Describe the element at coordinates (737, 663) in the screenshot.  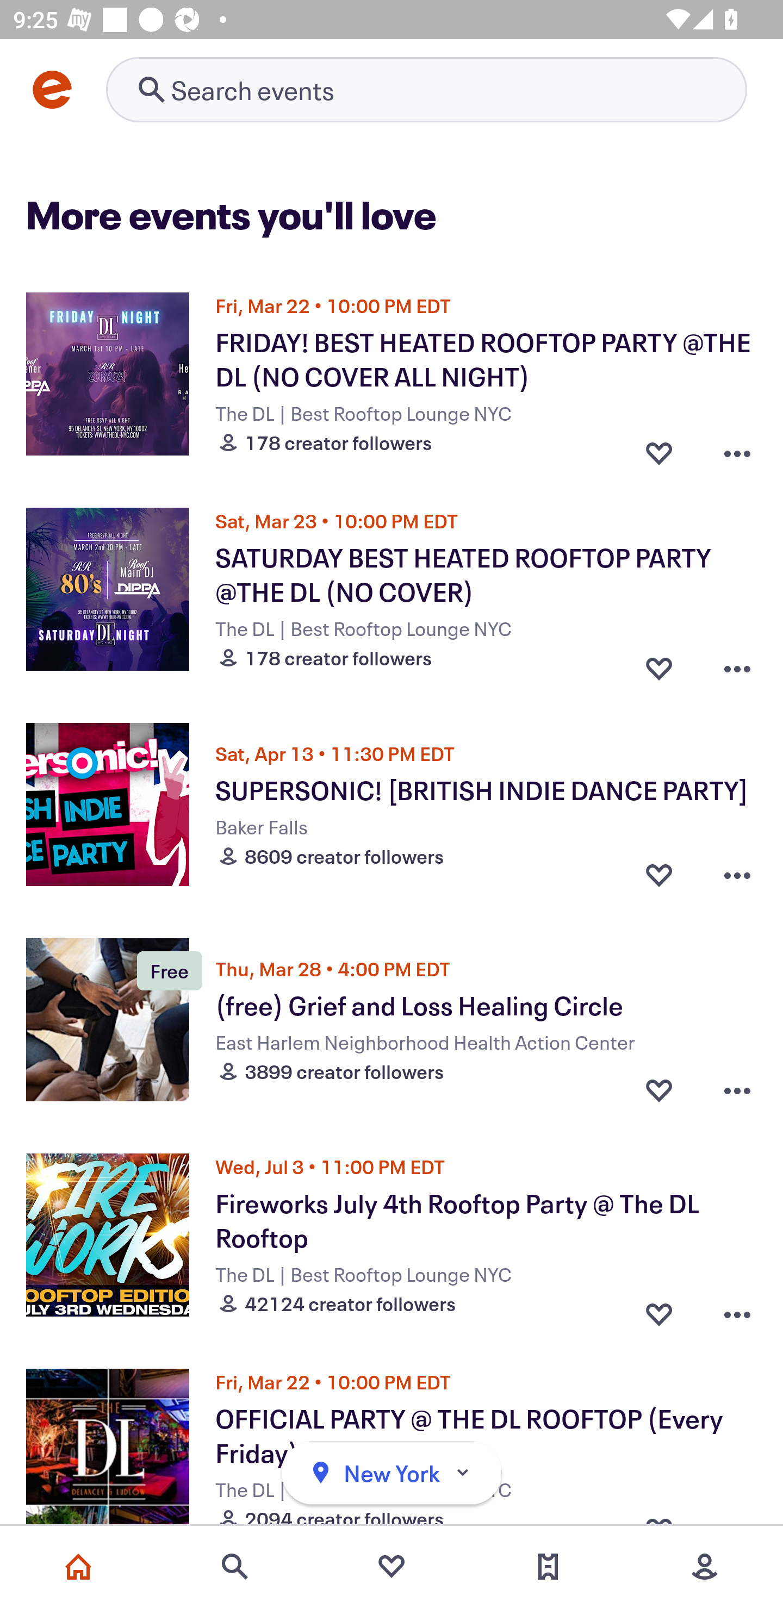
I see `Overflow menu button` at that location.